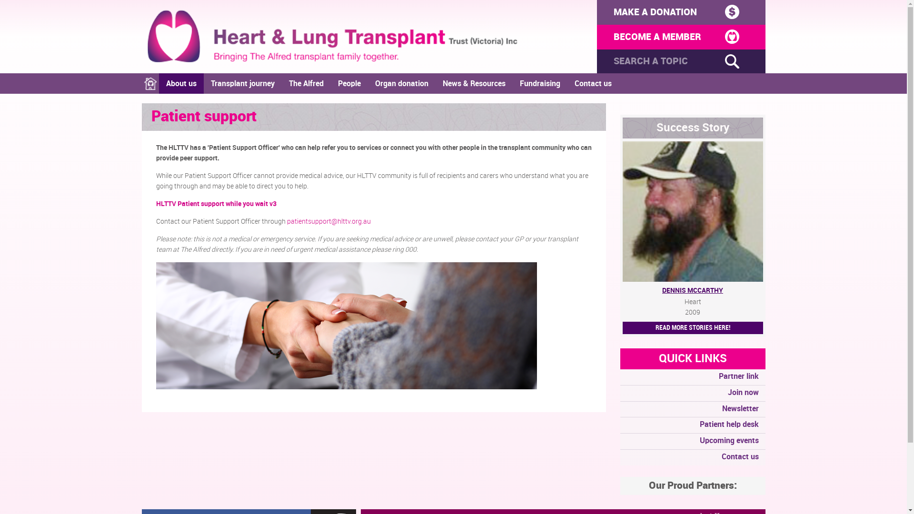 The width and height of the screenshot is (914, 514). I want to click on News & Resources, so click(474, 84).